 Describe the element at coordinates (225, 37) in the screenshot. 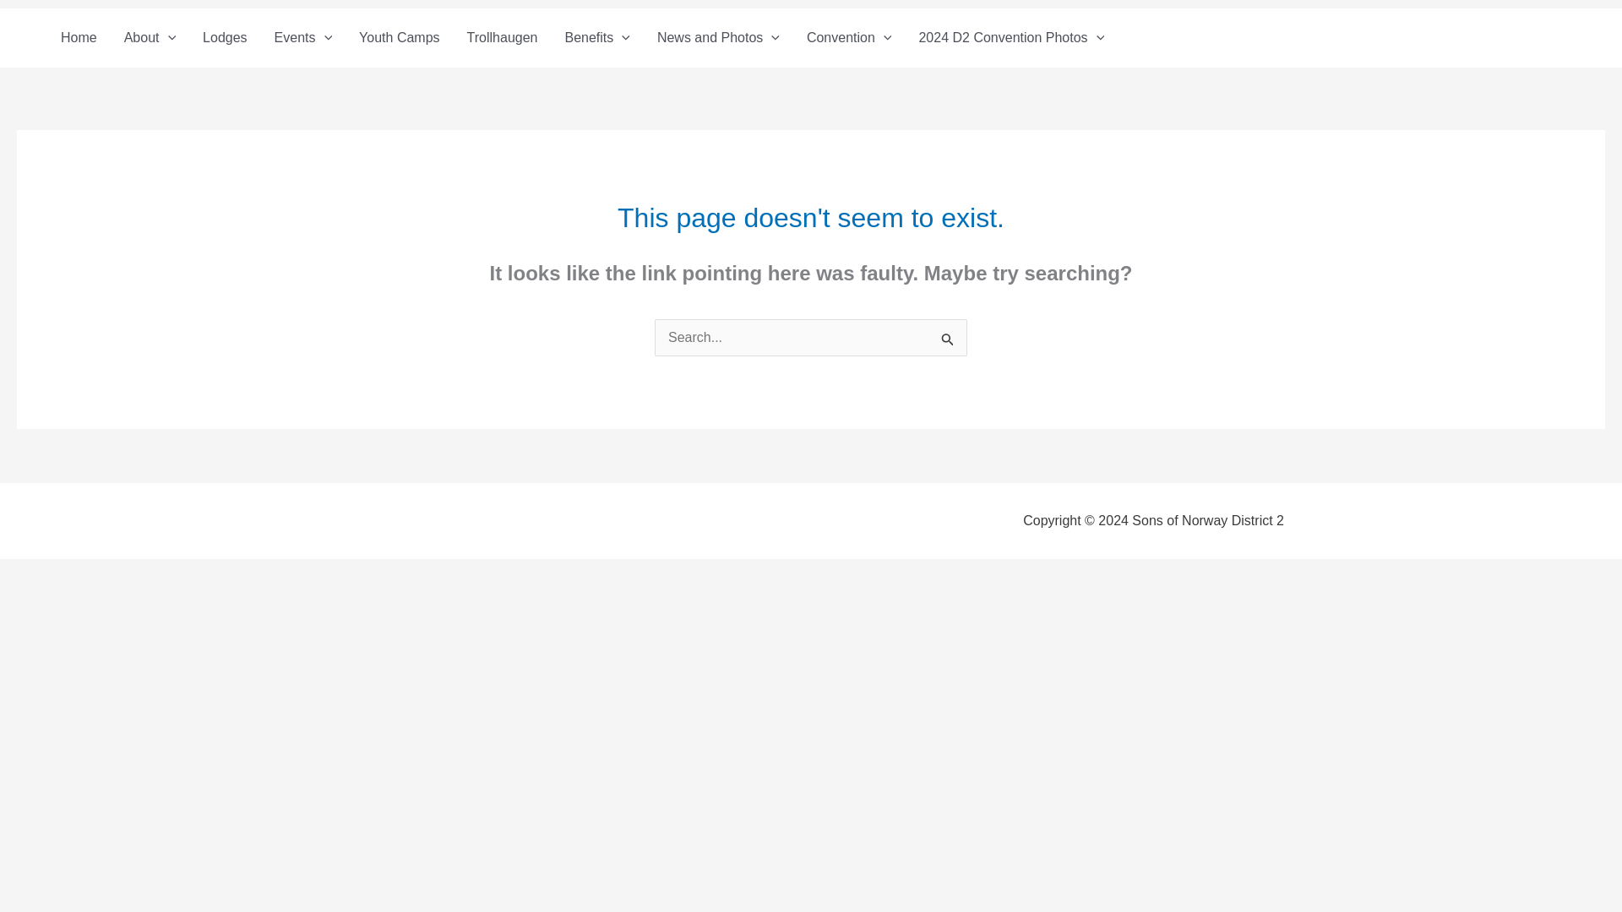

I see `Lodges` at that location.